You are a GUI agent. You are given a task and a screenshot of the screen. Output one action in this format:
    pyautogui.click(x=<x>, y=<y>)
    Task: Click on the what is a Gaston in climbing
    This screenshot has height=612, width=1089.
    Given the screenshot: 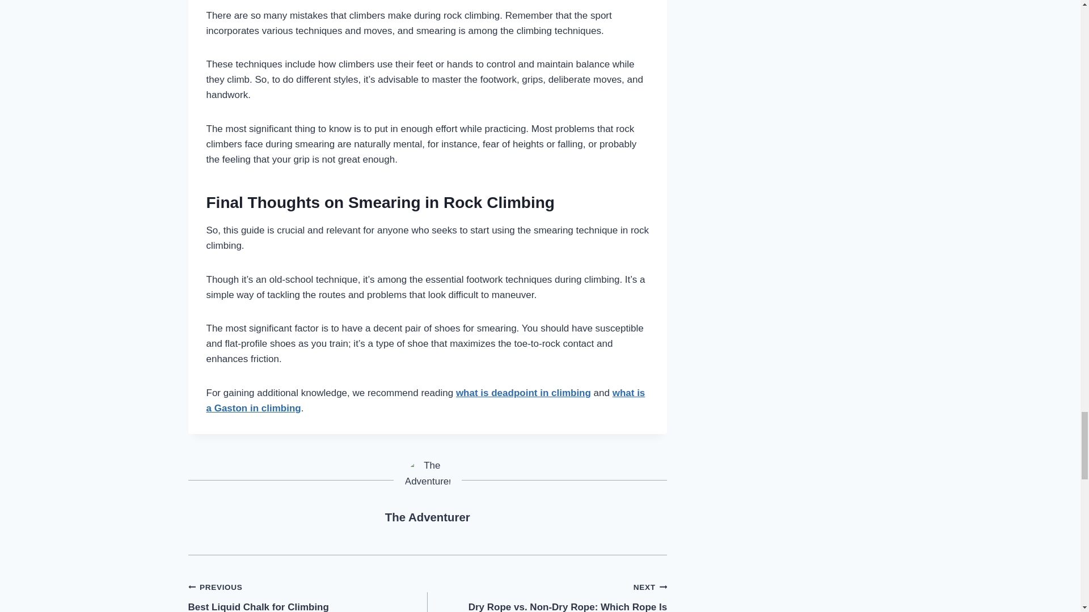 What is the action you would take?
    pyautogui.click(x=428, y=517)
    